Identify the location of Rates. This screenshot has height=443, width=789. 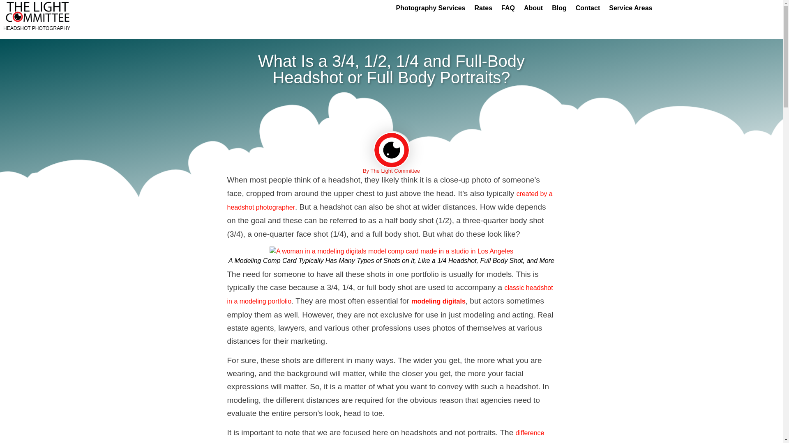
(483, 8).